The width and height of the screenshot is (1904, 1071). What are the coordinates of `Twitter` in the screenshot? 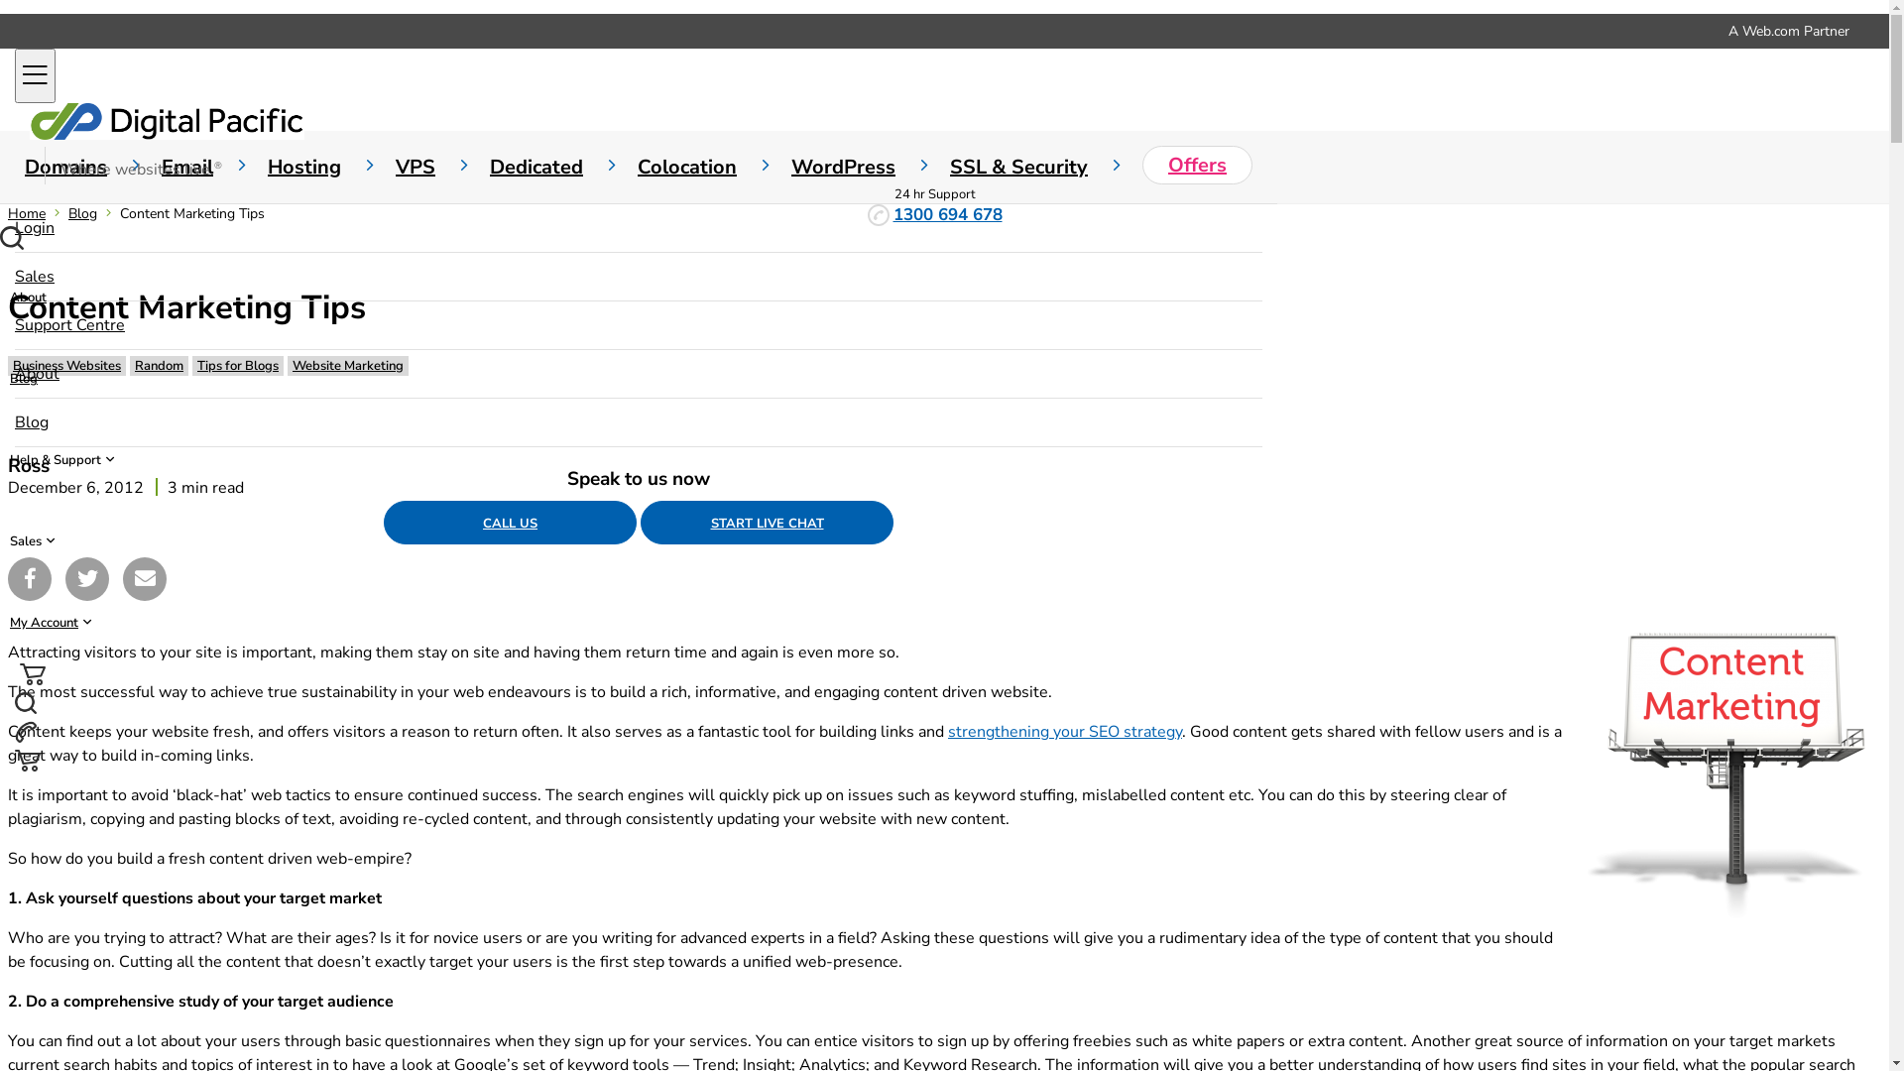 It's located at (87, 579).